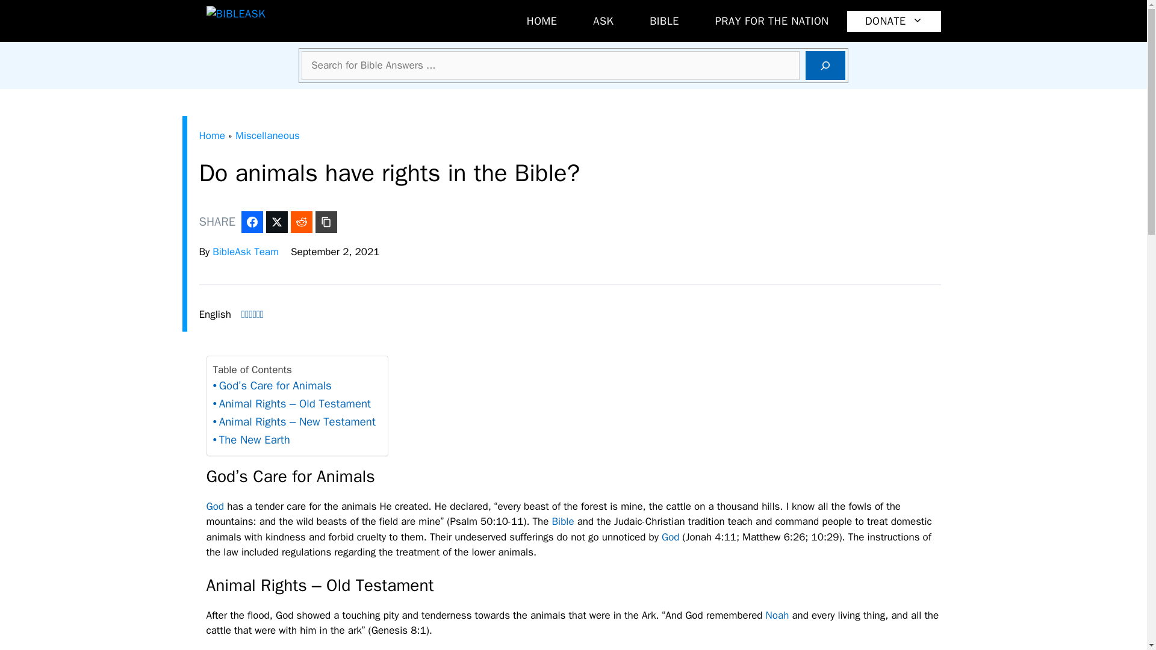 This screenshot has width=1156, height=650. What do you see at coordinates (251, 441) in the screenshot?
I see `The New Earth` at bounding box center [251, 441].